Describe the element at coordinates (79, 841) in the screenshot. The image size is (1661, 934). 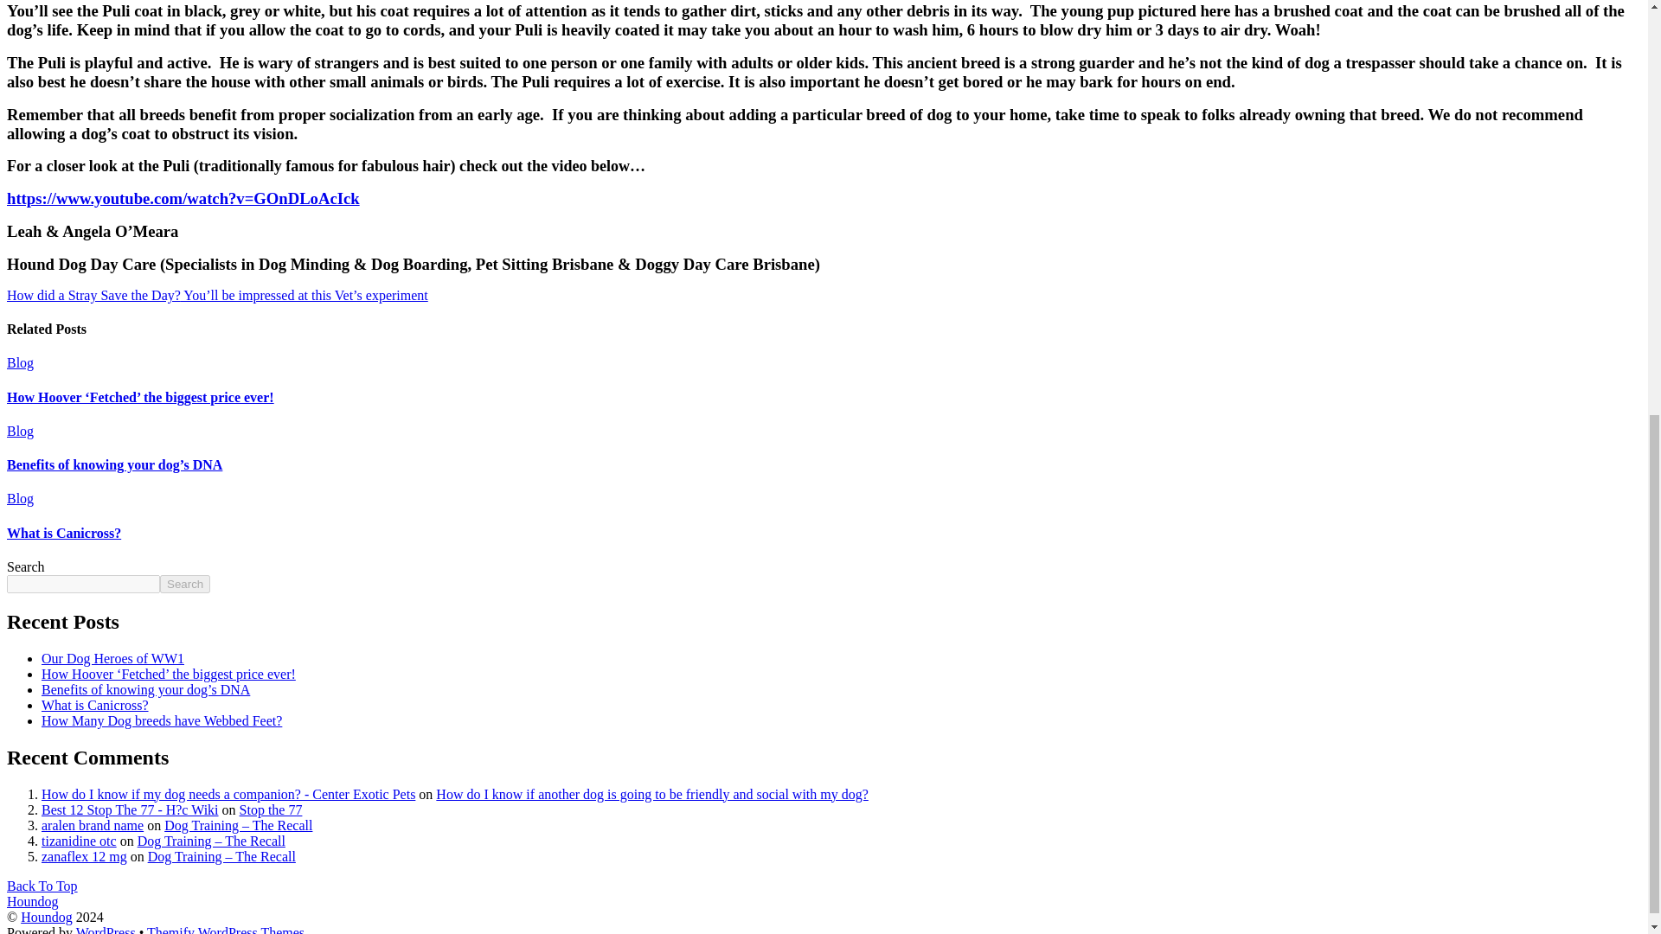
I see `tizanidine otc` at that location.